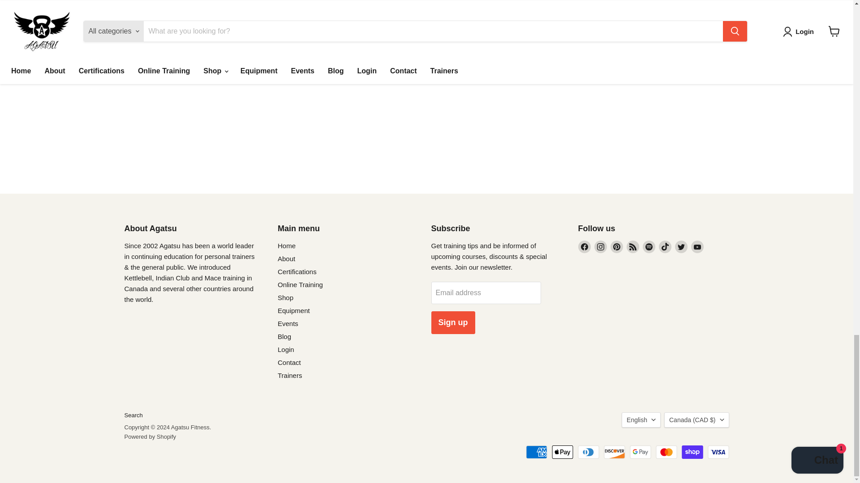 Image resolution: width=860 pixels, height=483 pixels. I want to click on Mastercard, so click(666, 452).